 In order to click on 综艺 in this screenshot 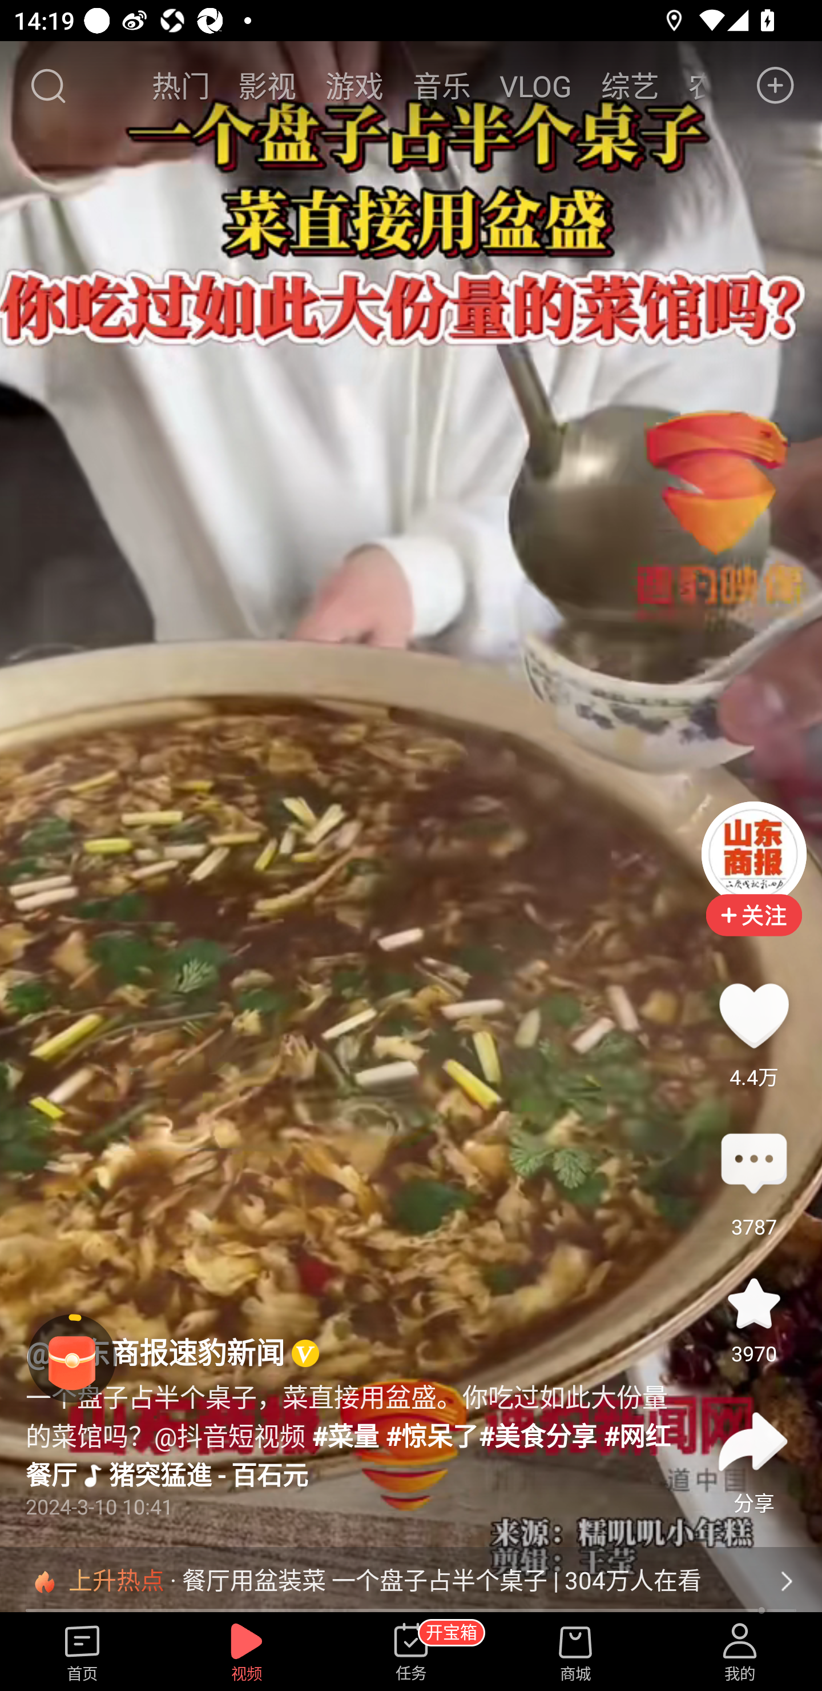, I will do `click(630, 85)`.